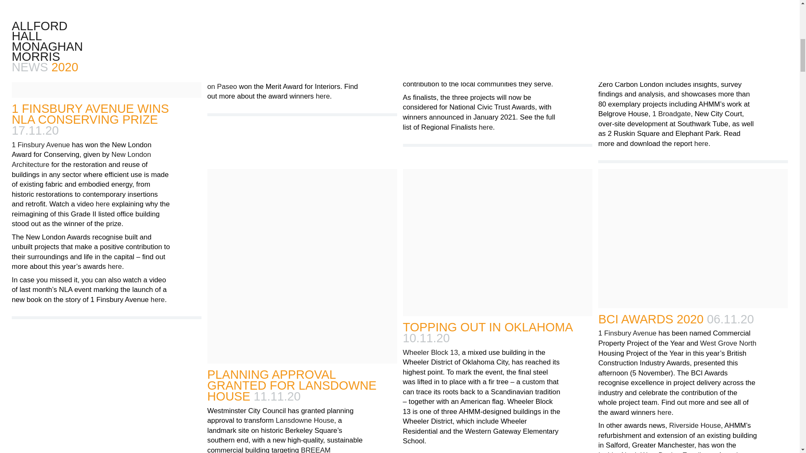  I want to click on here, so click(115, 267).